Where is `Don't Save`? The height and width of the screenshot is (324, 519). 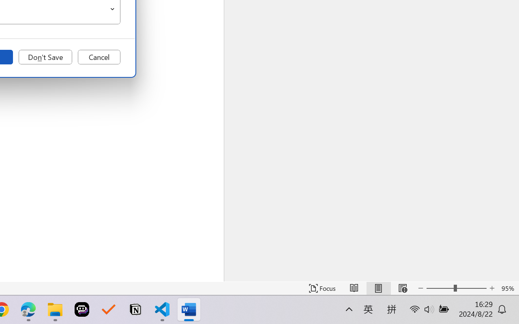 Don't Save is located at coordinates (45, 57).